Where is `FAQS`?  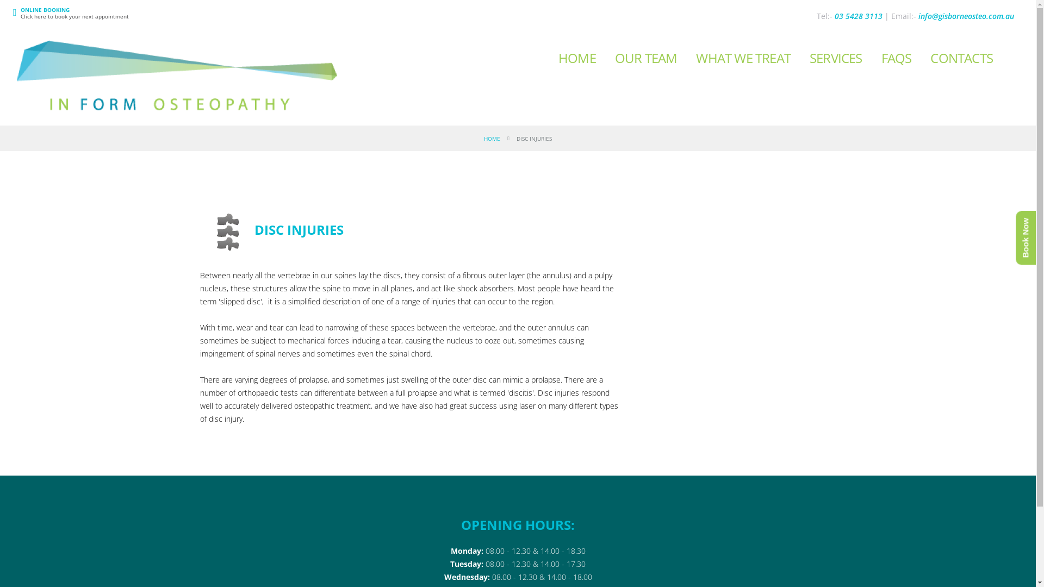
FAQS is located at coordinates (897, 58).